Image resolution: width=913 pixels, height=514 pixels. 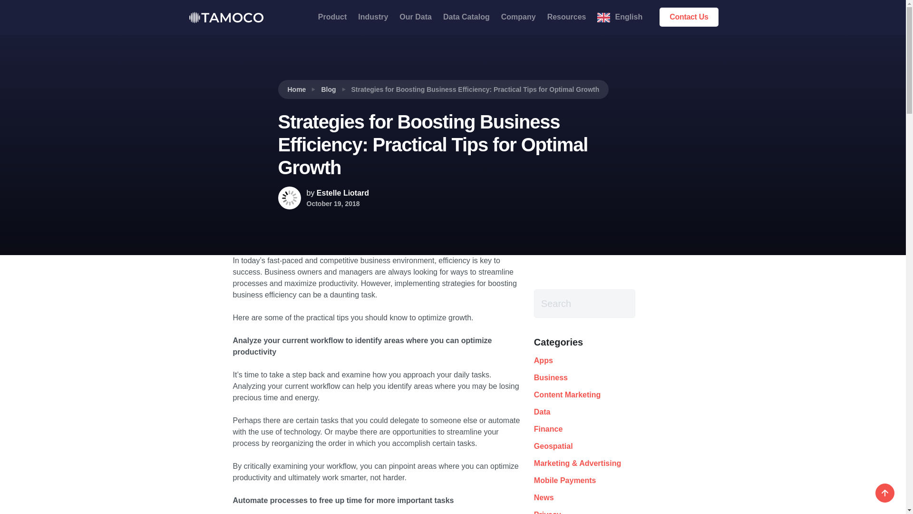 What do you see at coordinates (689, 17) in the screenshot?
I see `Contact Us` at bounding box center [689, 17].